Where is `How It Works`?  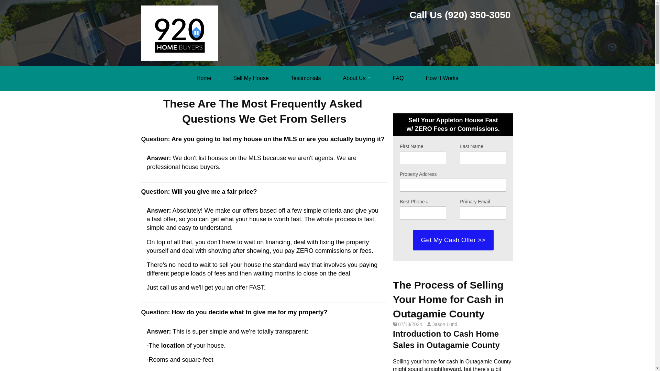 How It Works is located at coordinates (442, 78).